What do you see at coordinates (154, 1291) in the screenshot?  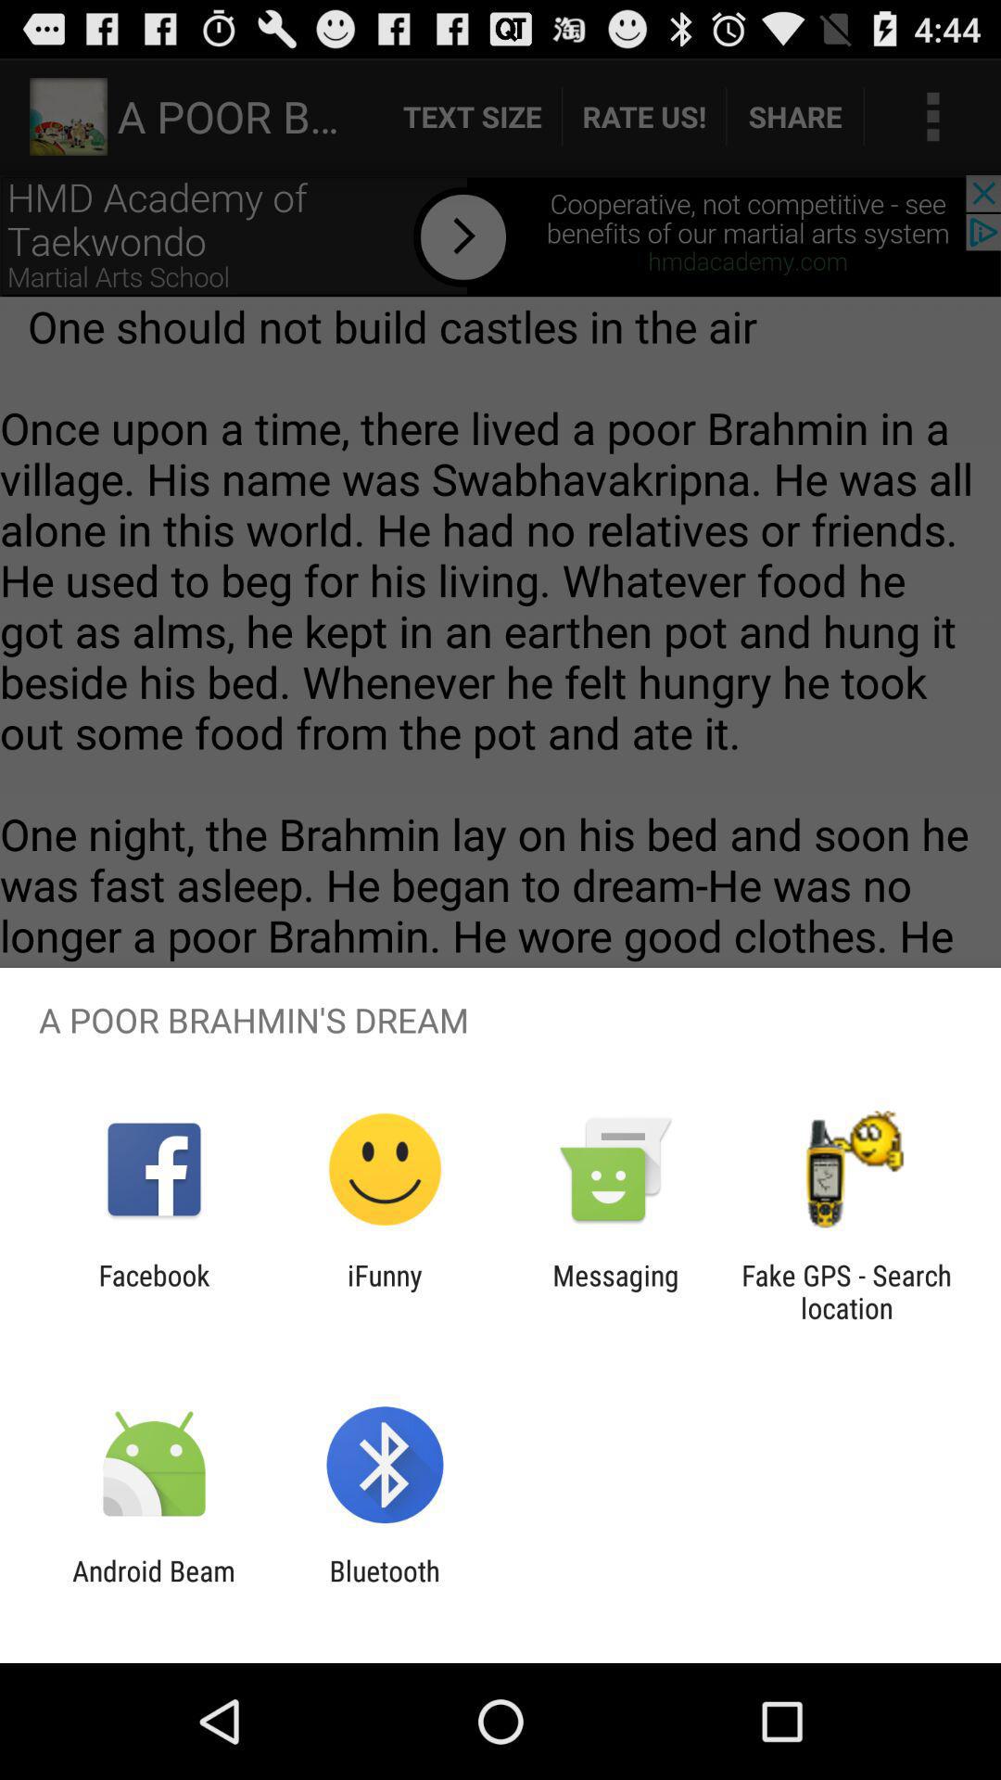 I see `turn on icon to the left of ifunny app` at bounding box center [154, 1291].